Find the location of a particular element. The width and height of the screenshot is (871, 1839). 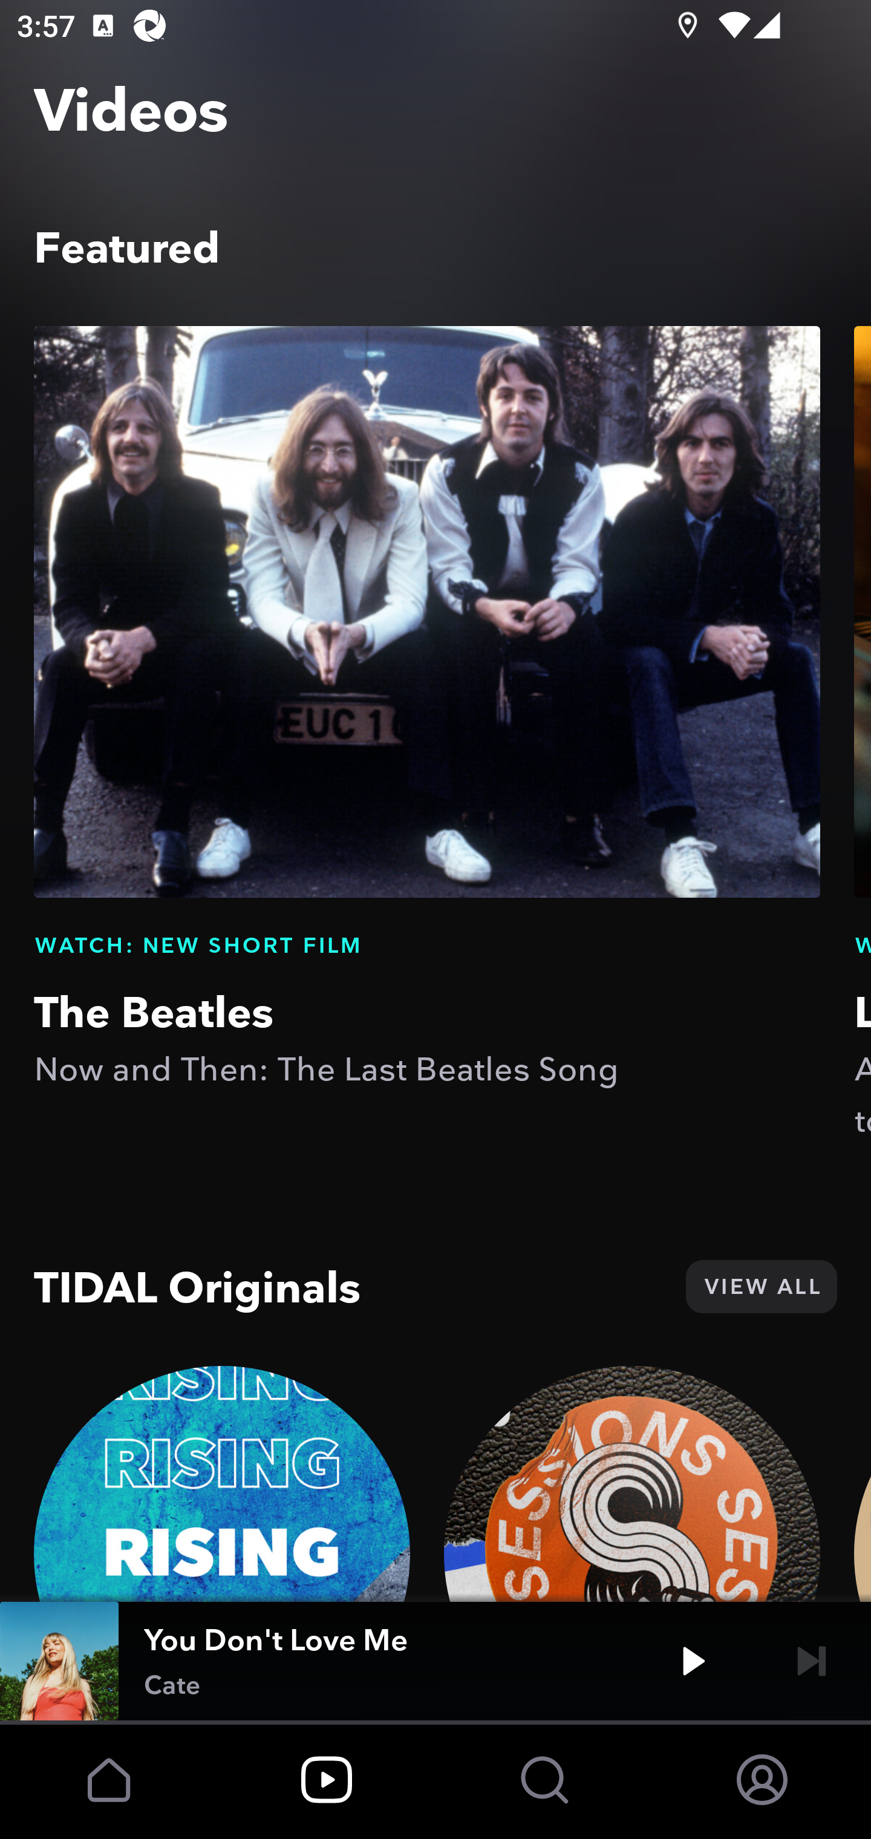

Play is located at coordinates (693, 1661).